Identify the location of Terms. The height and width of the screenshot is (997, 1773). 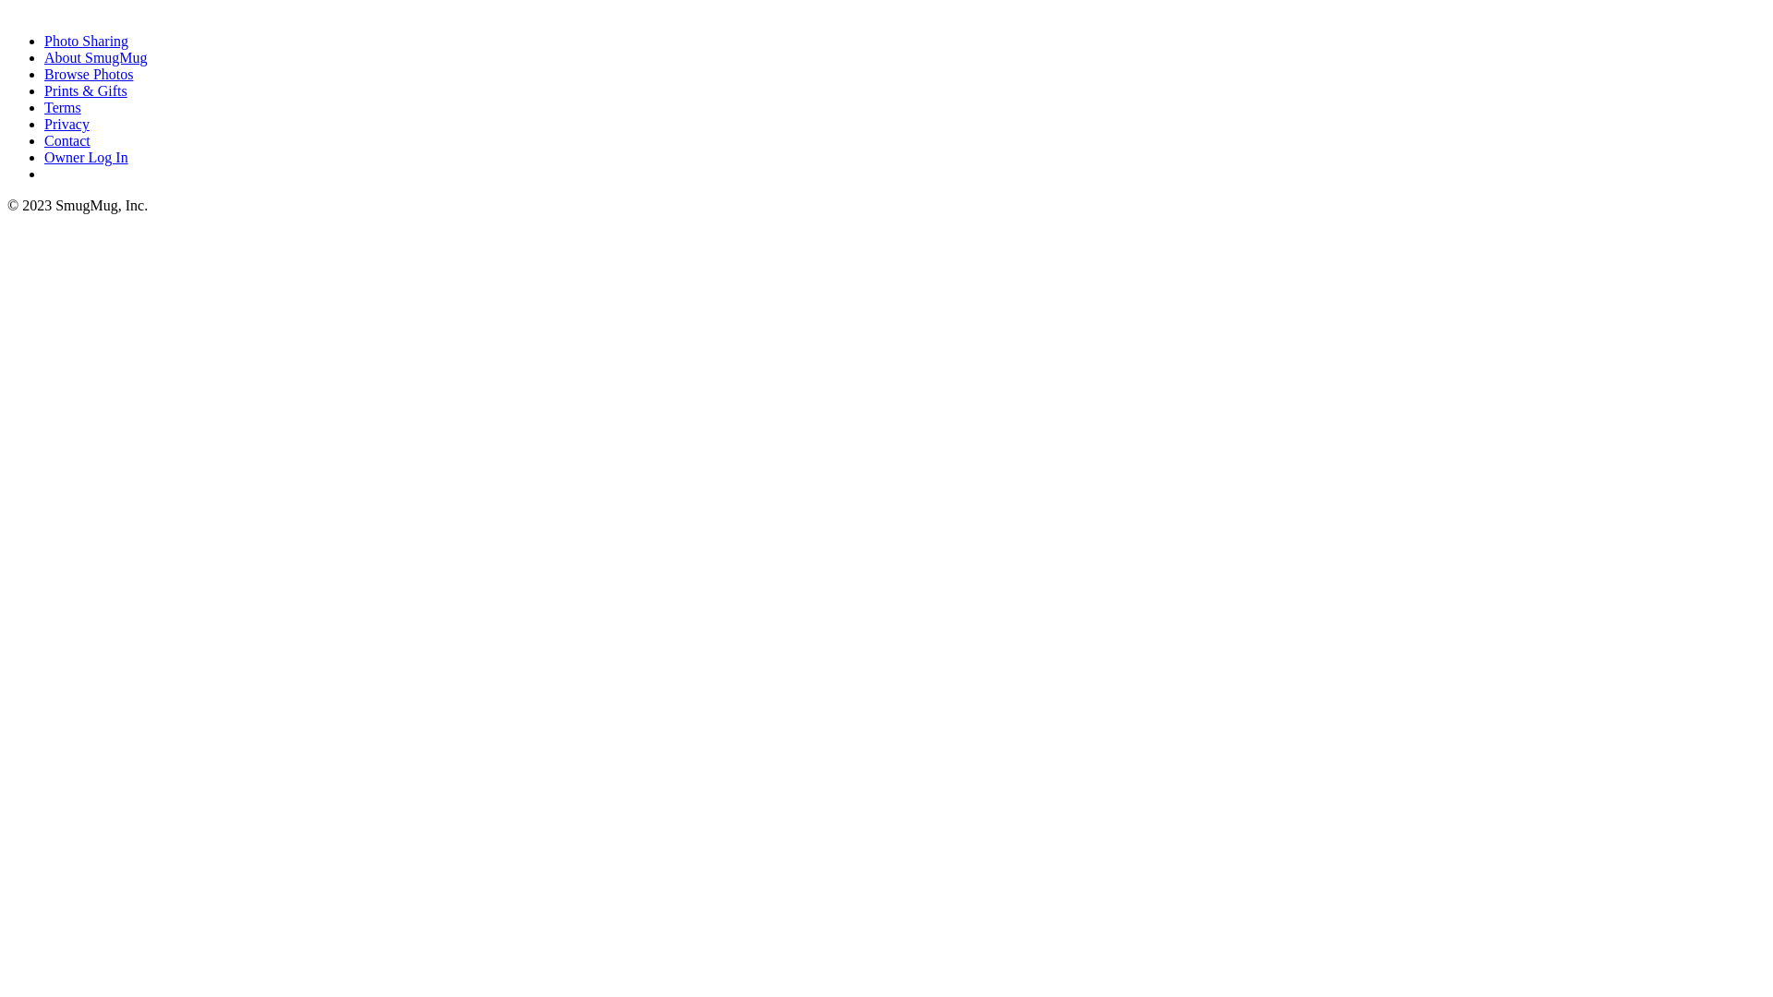
(63, 107).